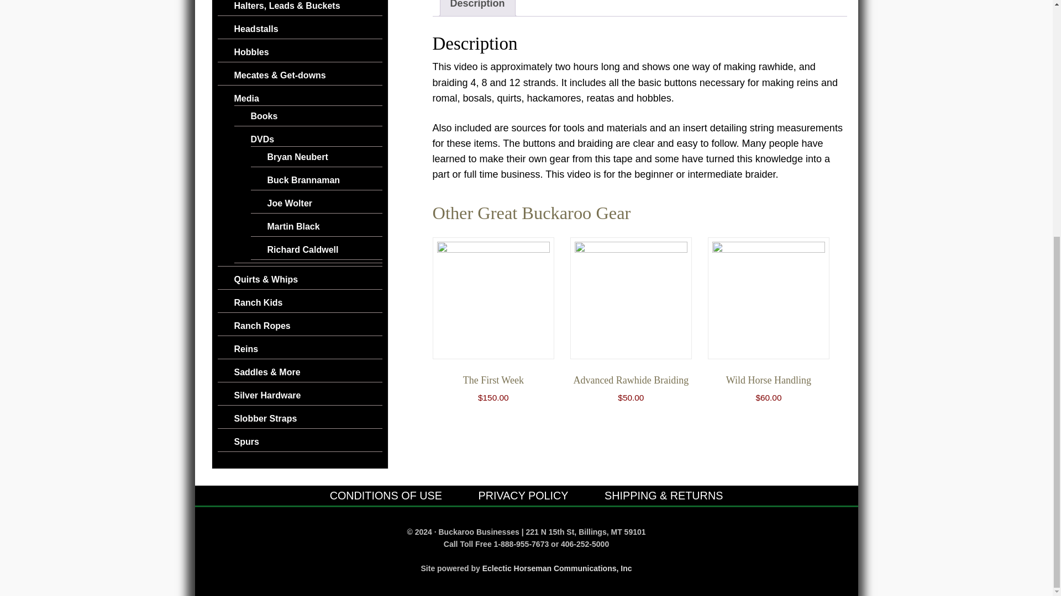  I want to click on Books, so click(264, 116).